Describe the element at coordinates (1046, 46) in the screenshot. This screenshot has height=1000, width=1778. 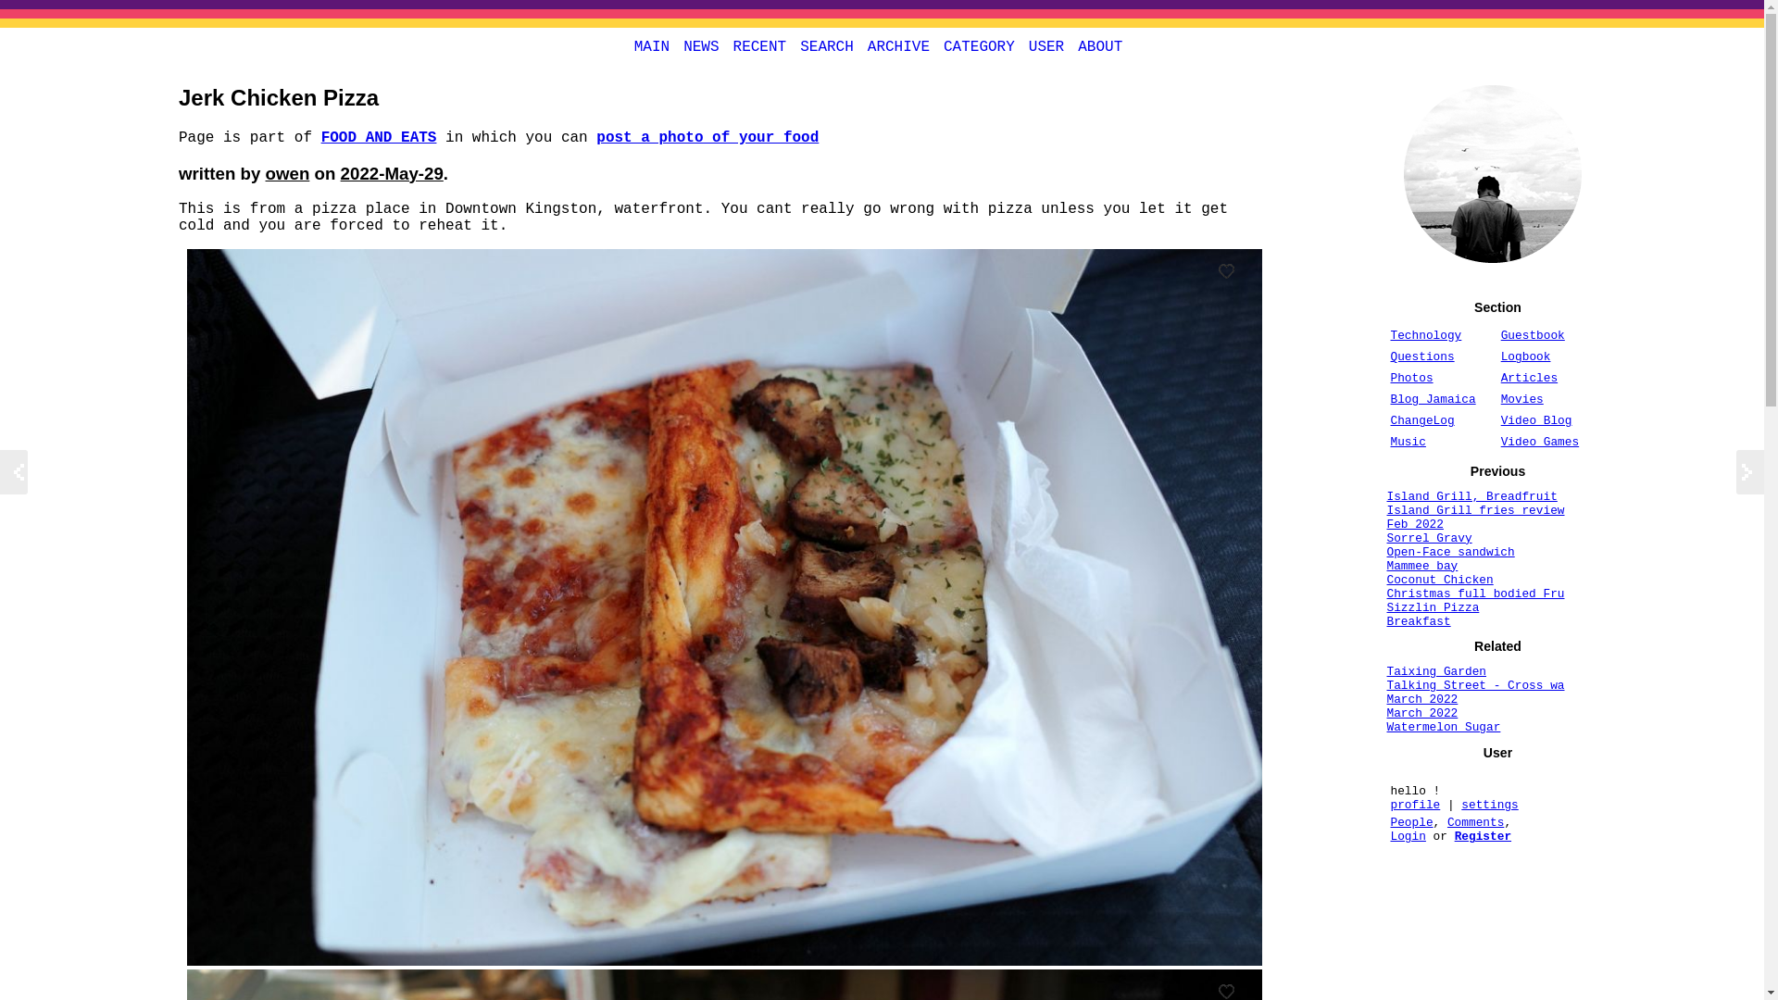
I see `interact` at that location.